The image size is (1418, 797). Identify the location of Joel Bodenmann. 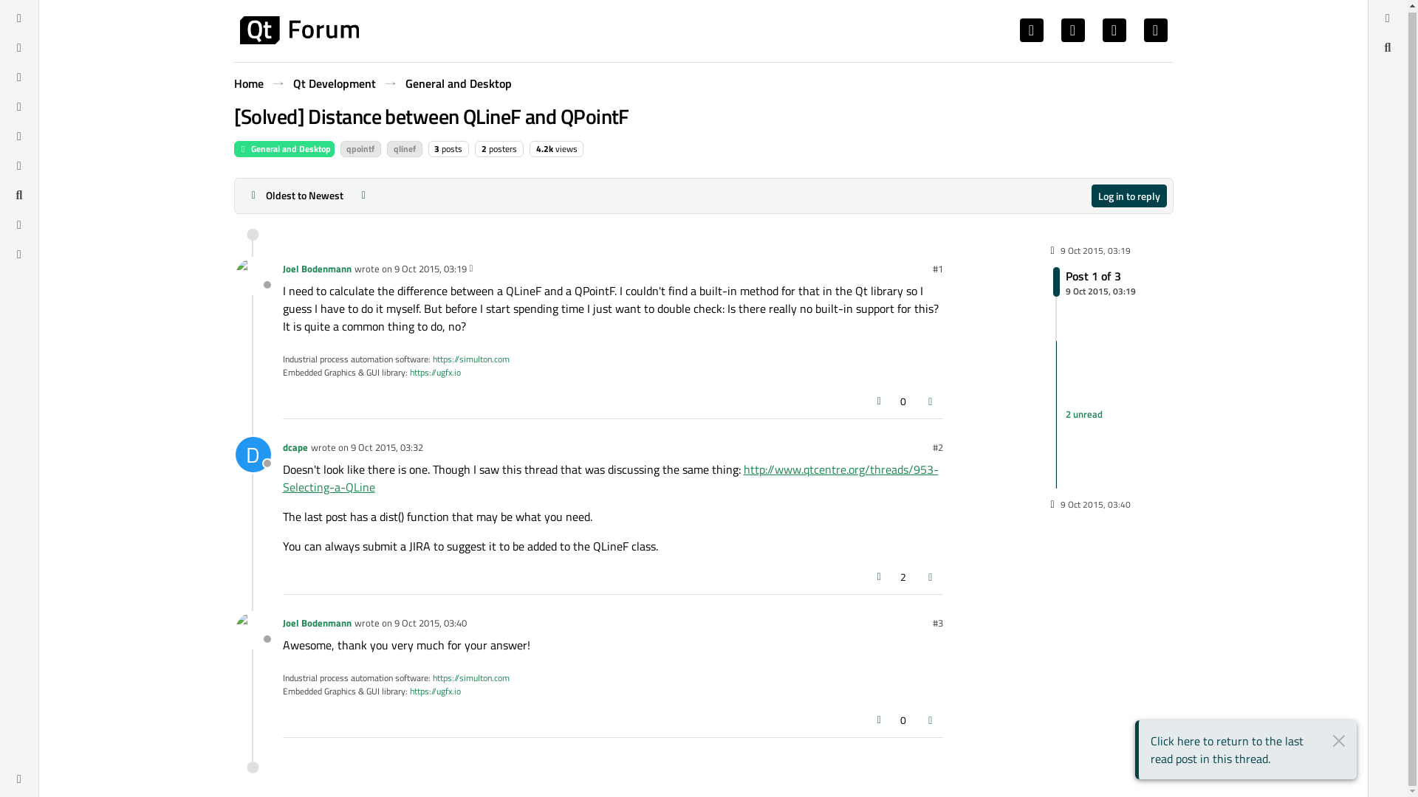
(334, 83).